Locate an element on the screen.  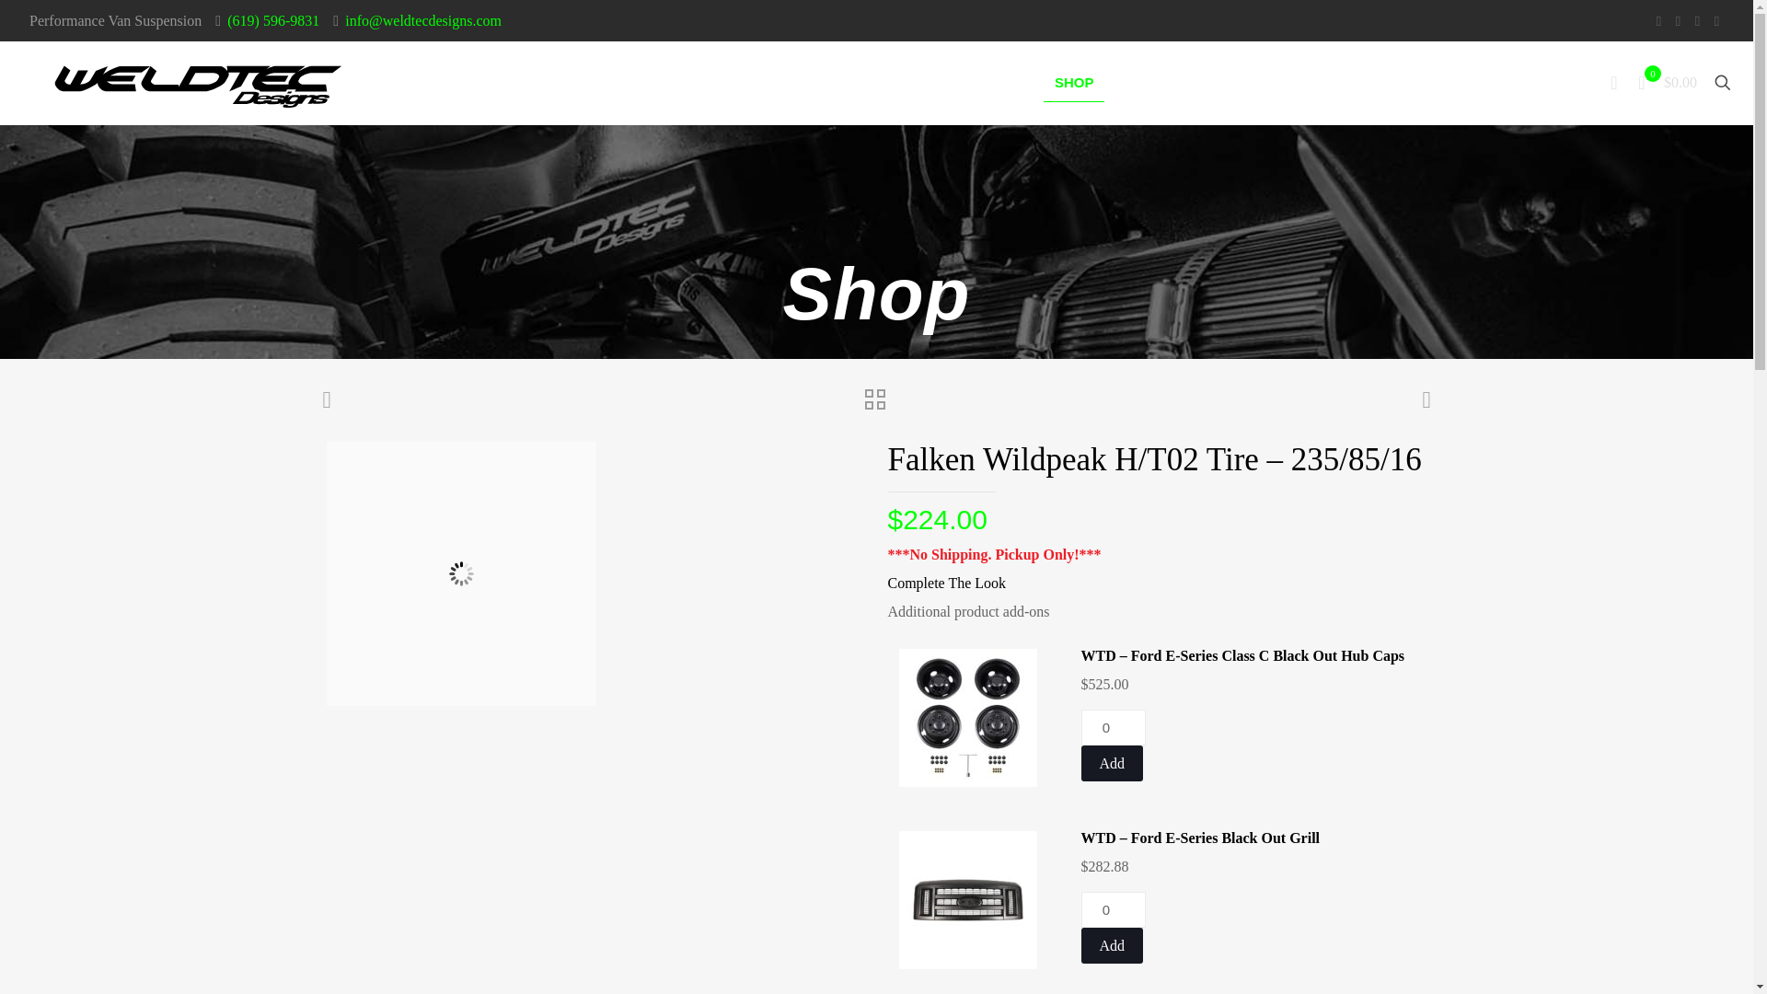
Ford-E-Series-Blacked-Out-Grill.jpg is located at coordinates (966, 900).